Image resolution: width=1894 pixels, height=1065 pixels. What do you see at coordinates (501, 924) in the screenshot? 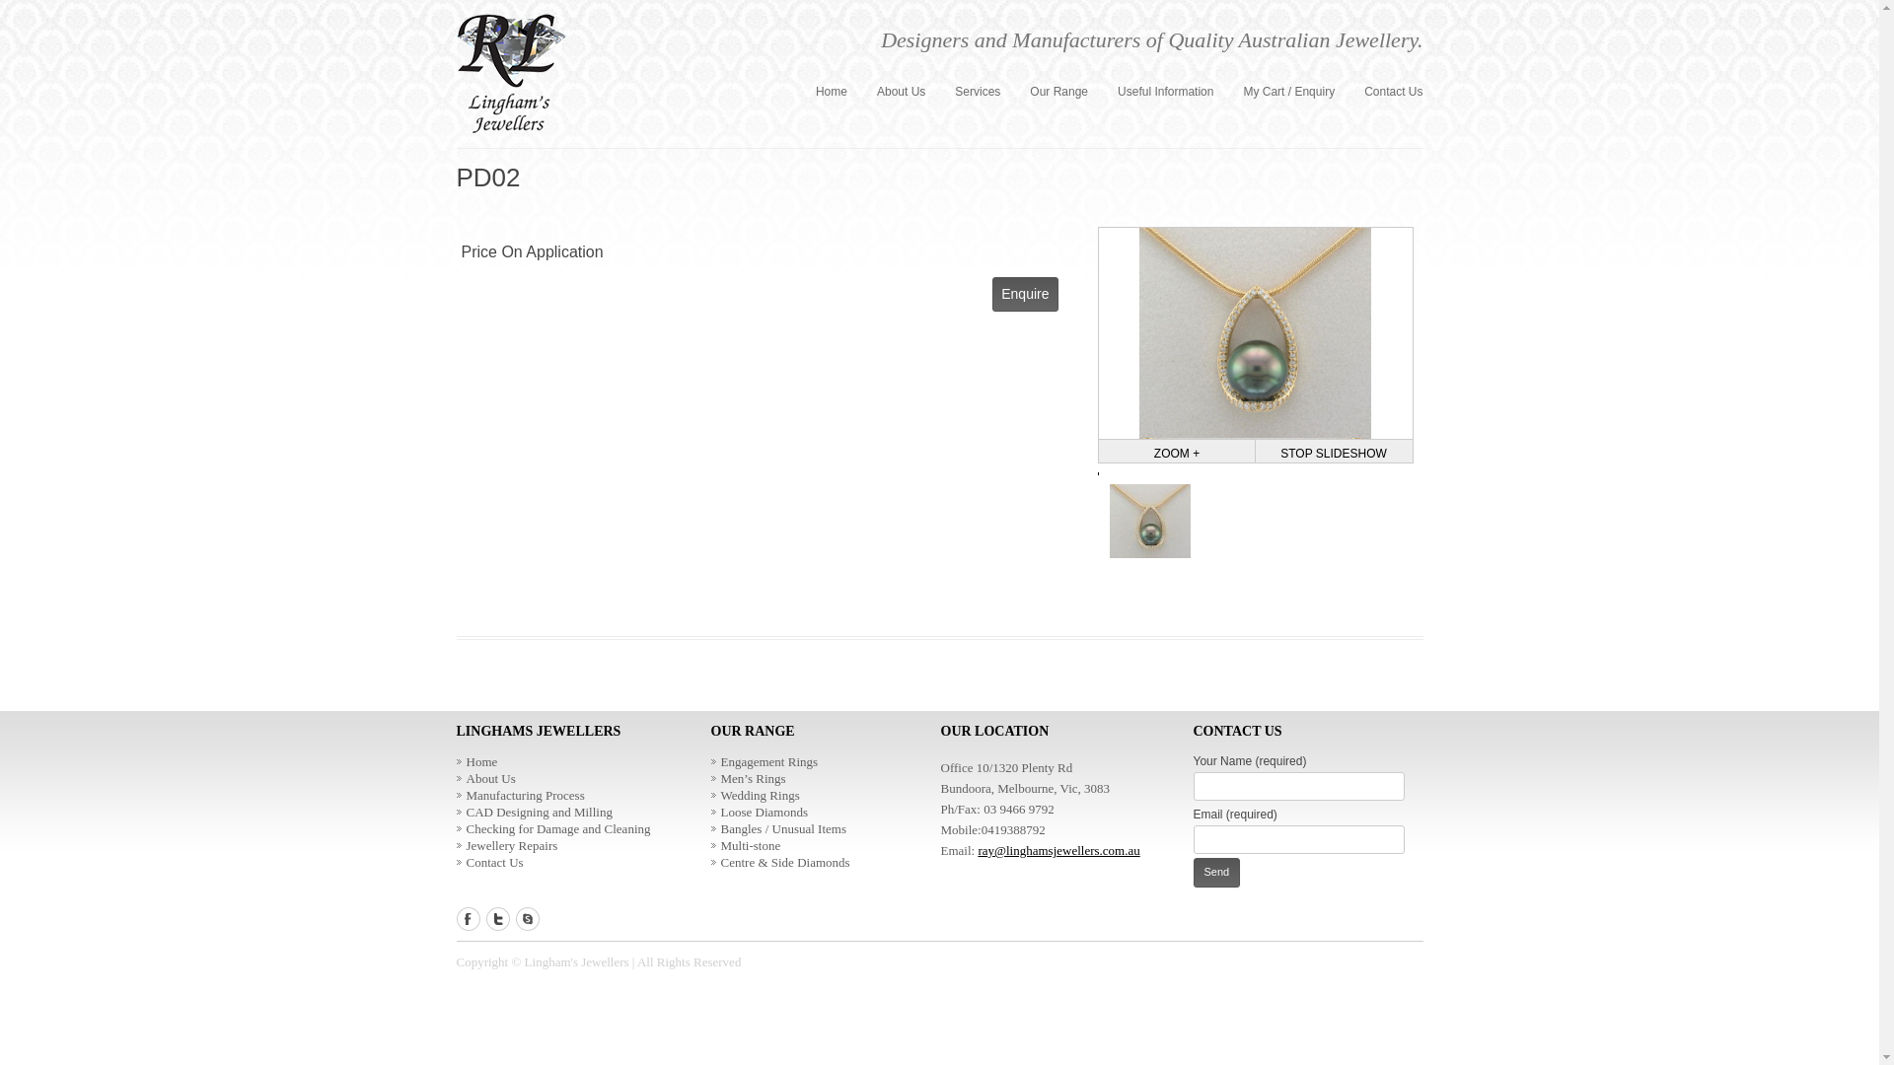
I see `Twitter` at bounding box center [501, 924].